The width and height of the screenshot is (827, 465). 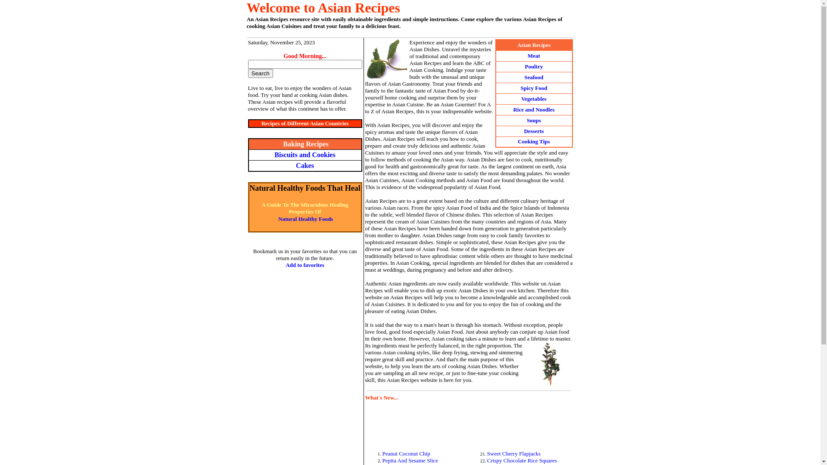 What do you see at coordinates (305, 123) in the screenshot?
I see `Recipes of Different Asian Countries` at bounding box center [305, 123].